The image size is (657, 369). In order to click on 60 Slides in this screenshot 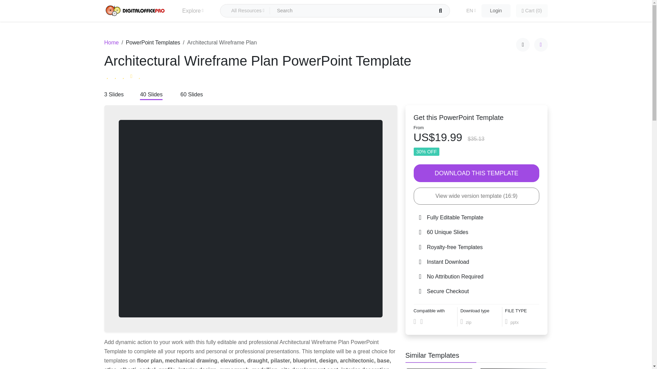, I will do `click(192, 95)`.